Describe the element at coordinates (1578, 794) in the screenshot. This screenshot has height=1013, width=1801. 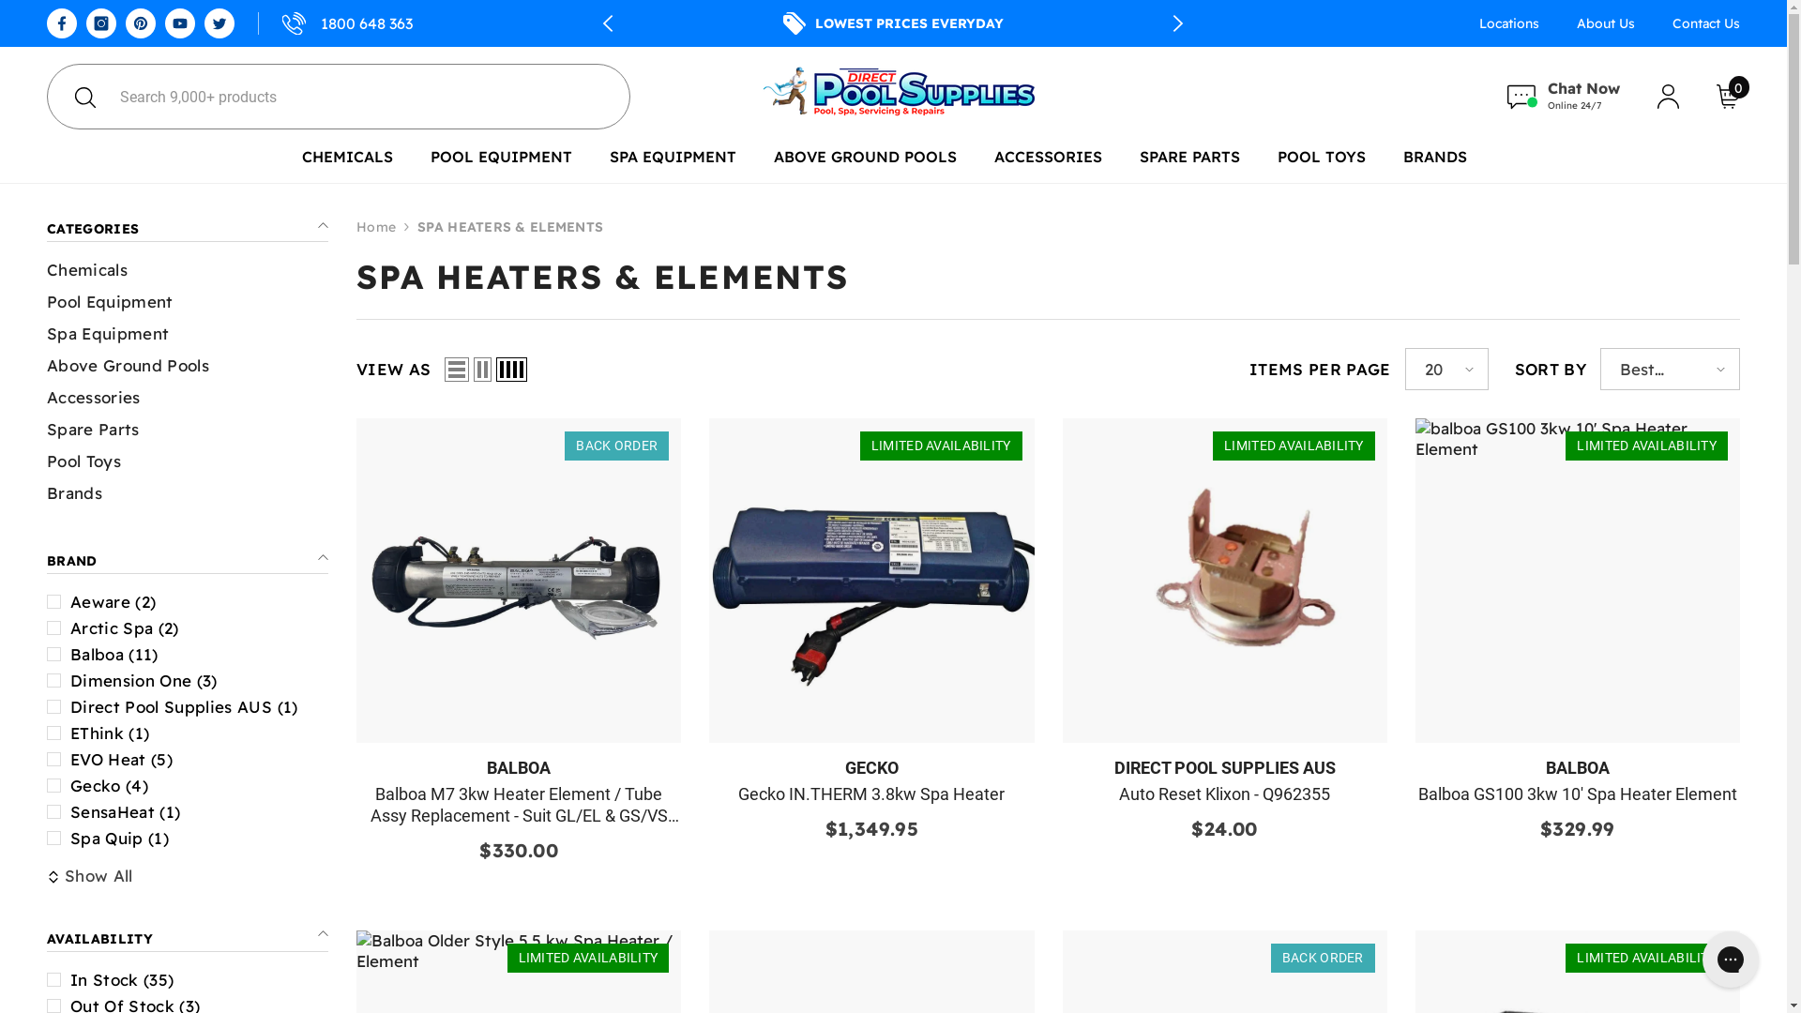
I see `Balboa GS100 3kw 10' Spa Heater Element` at that location.